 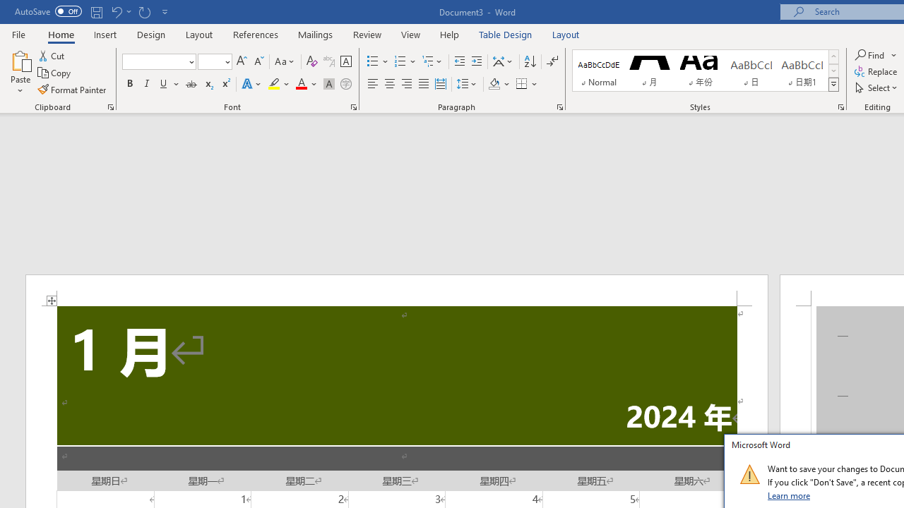 I want to click on Bullets, so click(x=379, y=62).